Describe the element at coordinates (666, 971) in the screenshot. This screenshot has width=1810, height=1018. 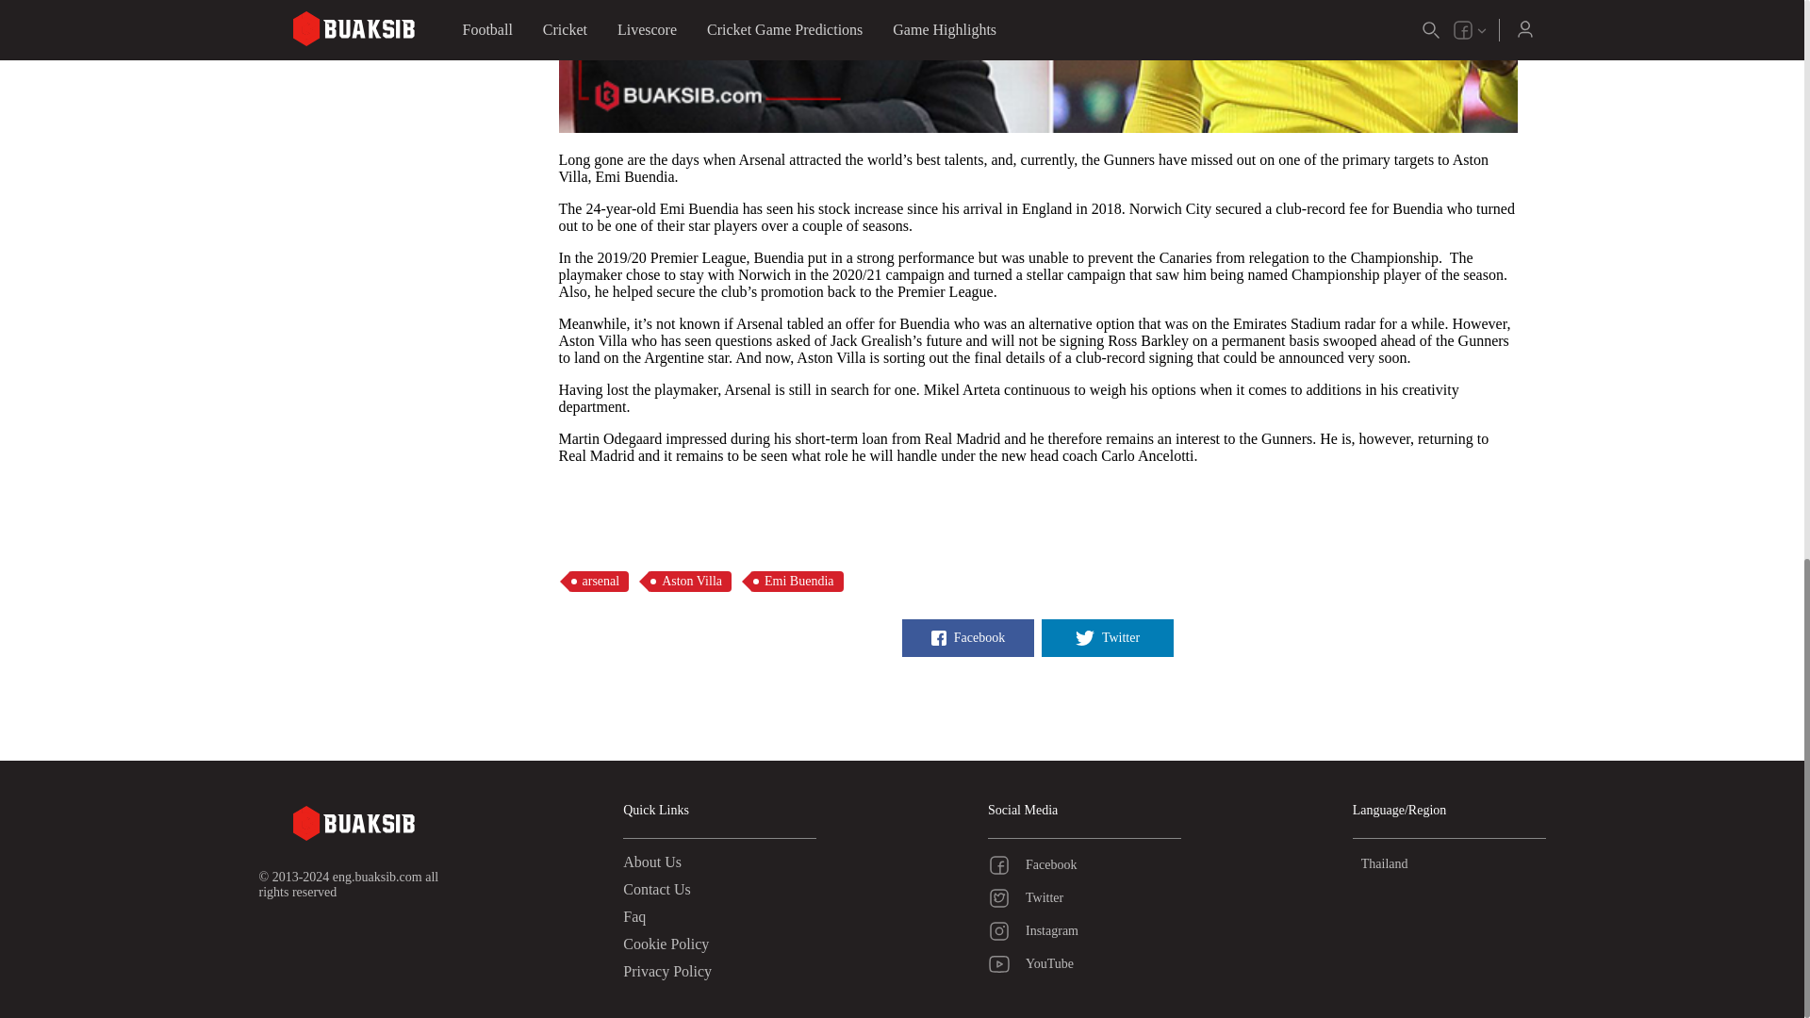
I see `Privacy Policy` at that location.